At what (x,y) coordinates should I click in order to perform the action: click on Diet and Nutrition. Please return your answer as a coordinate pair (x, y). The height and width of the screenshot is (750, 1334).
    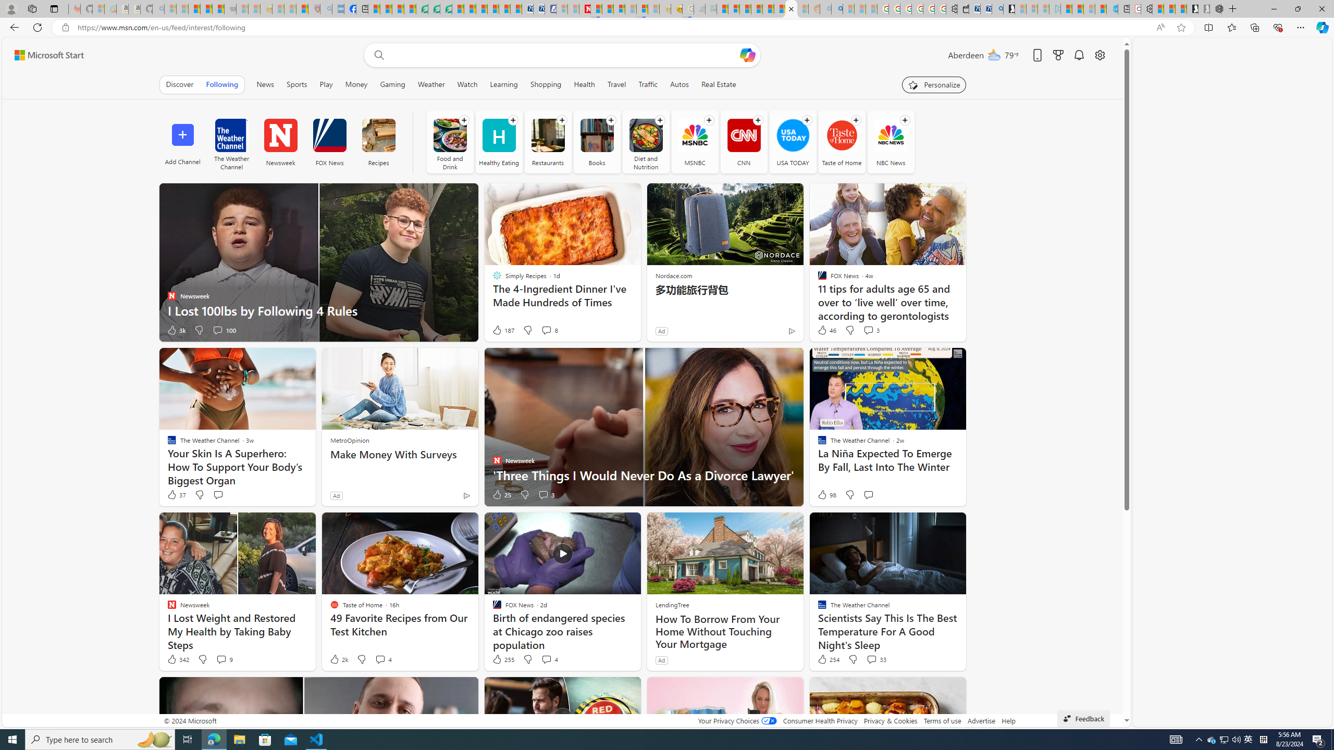
    Looking at the image, I should click on (645, 142).